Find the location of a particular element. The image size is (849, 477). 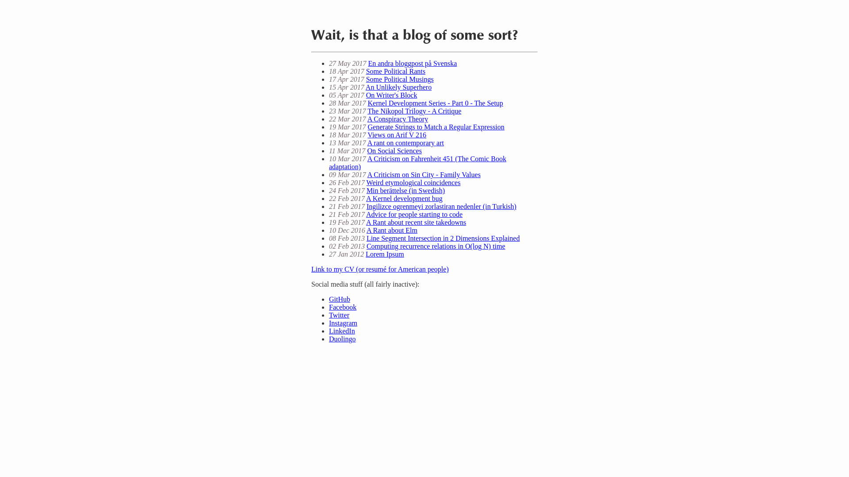

Facebook is located at coordinates (343, 307).